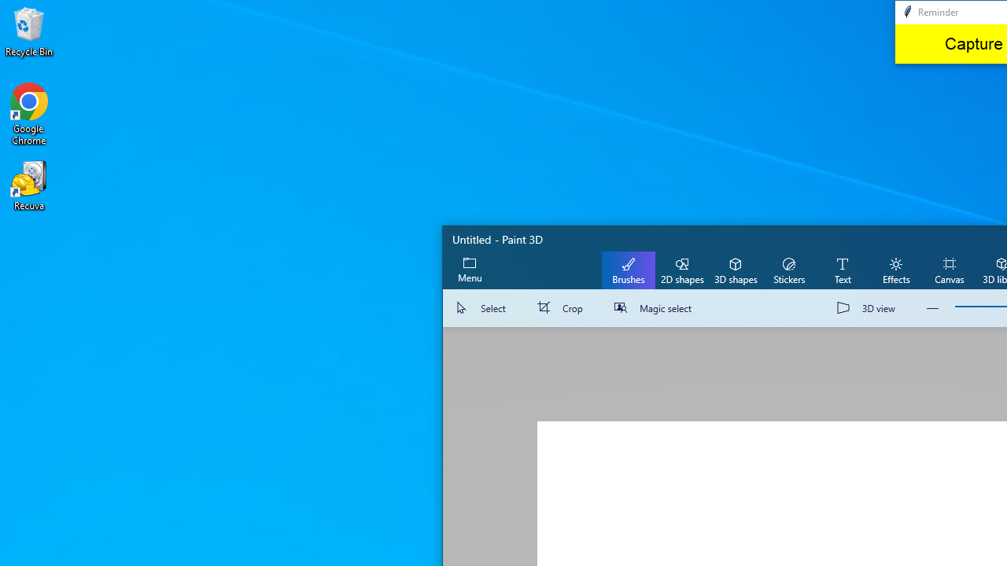  What do you see at coordinates (933, 308) in the screenshot?
I see `Zoom out` at bounding box center [933, 308].